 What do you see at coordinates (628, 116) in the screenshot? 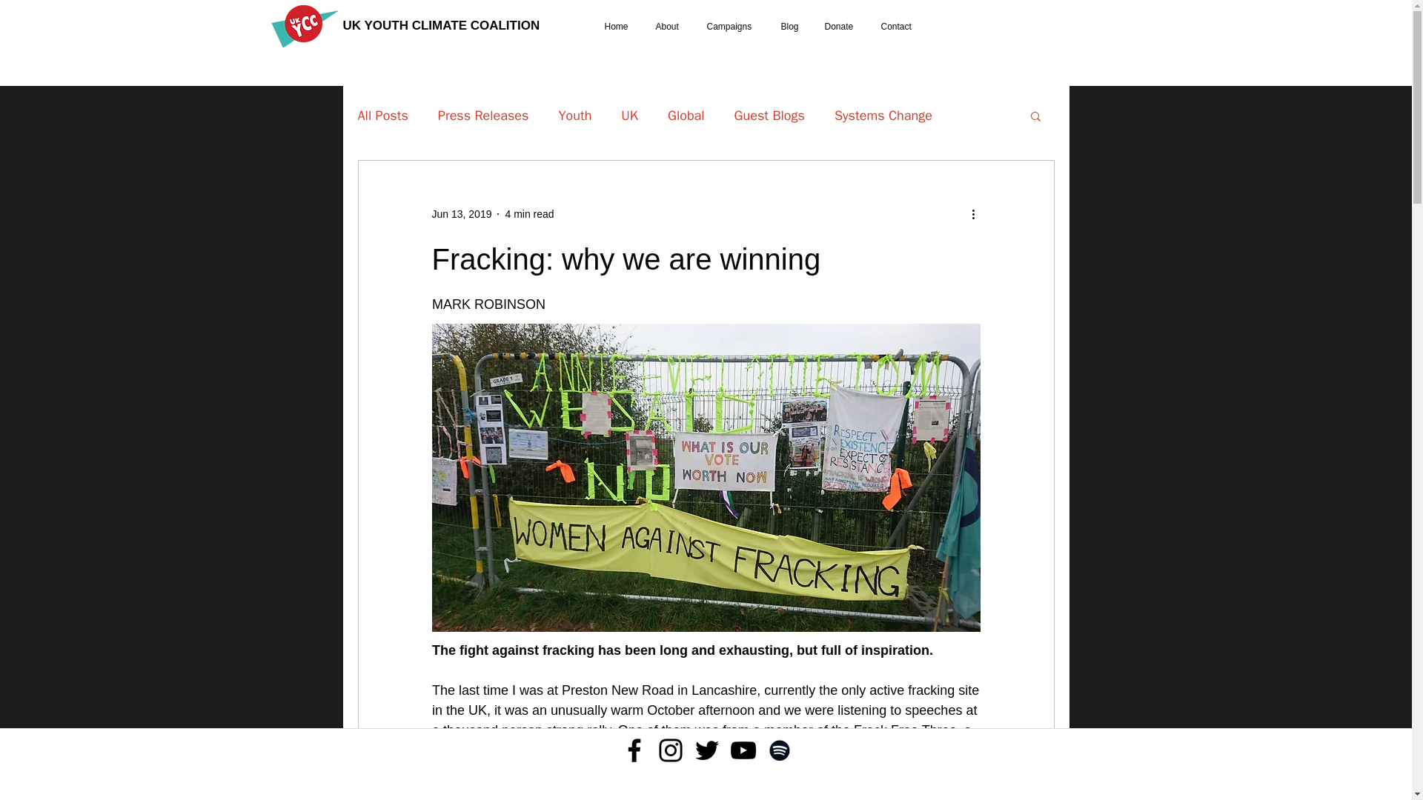
I see `UK` at bounding box center [628, 116].